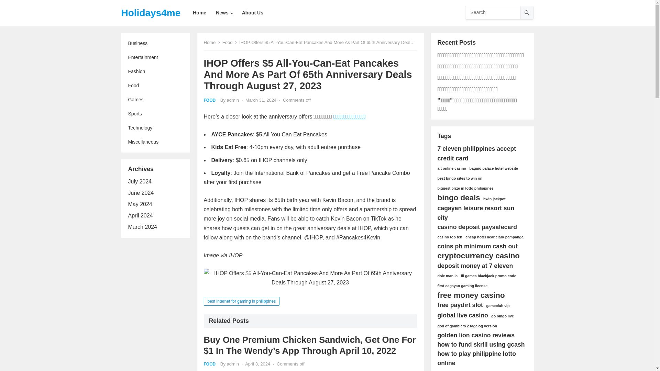 Image resolution: width=660 pixels, height=371 pixels. What do you see at coordinates (155, 43) in the screenshot?
I see `Business` at bounding box center [155, 43].